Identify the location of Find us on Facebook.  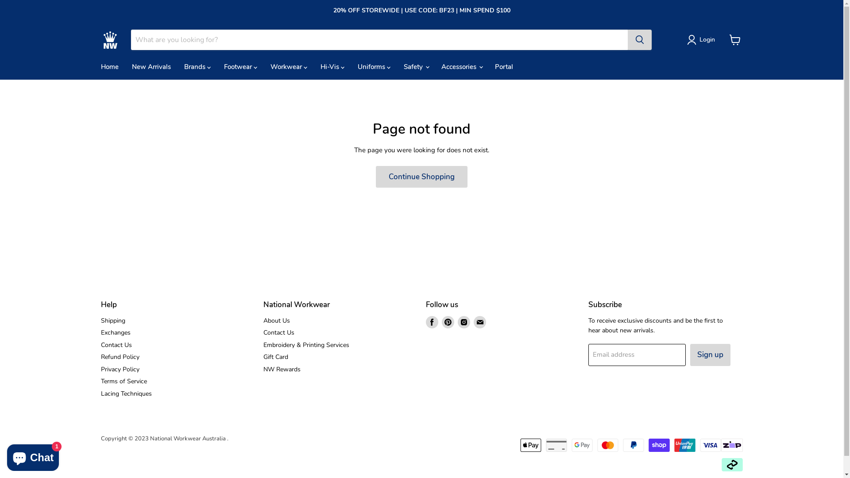
(432, 322).